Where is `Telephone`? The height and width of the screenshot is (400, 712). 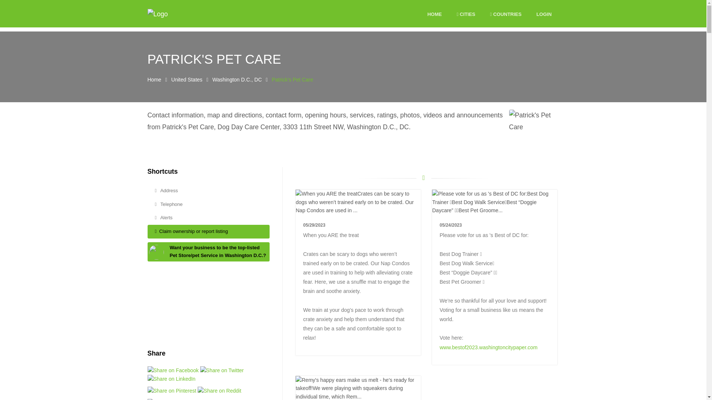
Telephone is located at coordinates (208, 204).